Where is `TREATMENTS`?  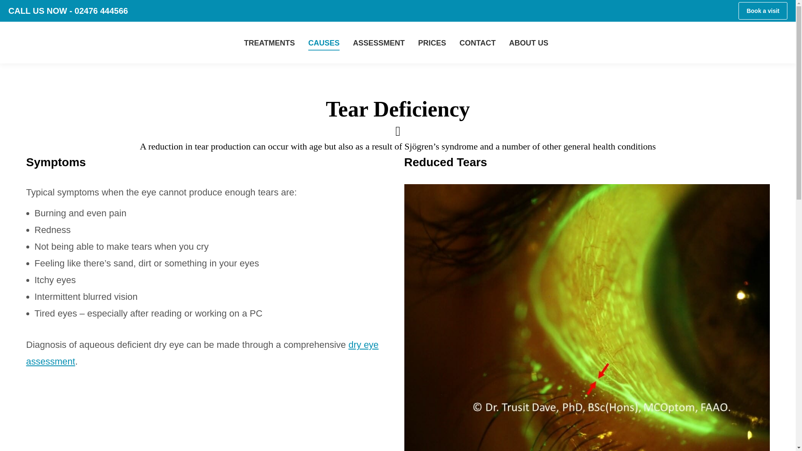
TREATMENTS is located at coordinates (269, 43).